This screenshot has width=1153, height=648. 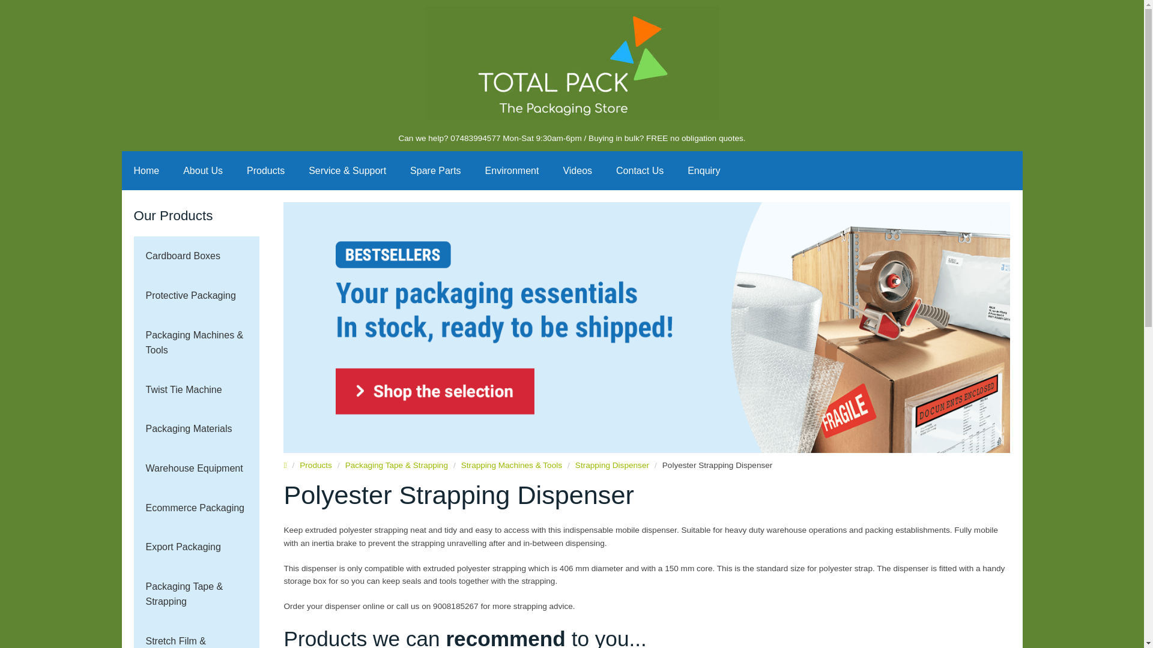 What do you see at coordinates (145, 170) in the screenshot?
I see `Home` at bounding box center [145, 170].